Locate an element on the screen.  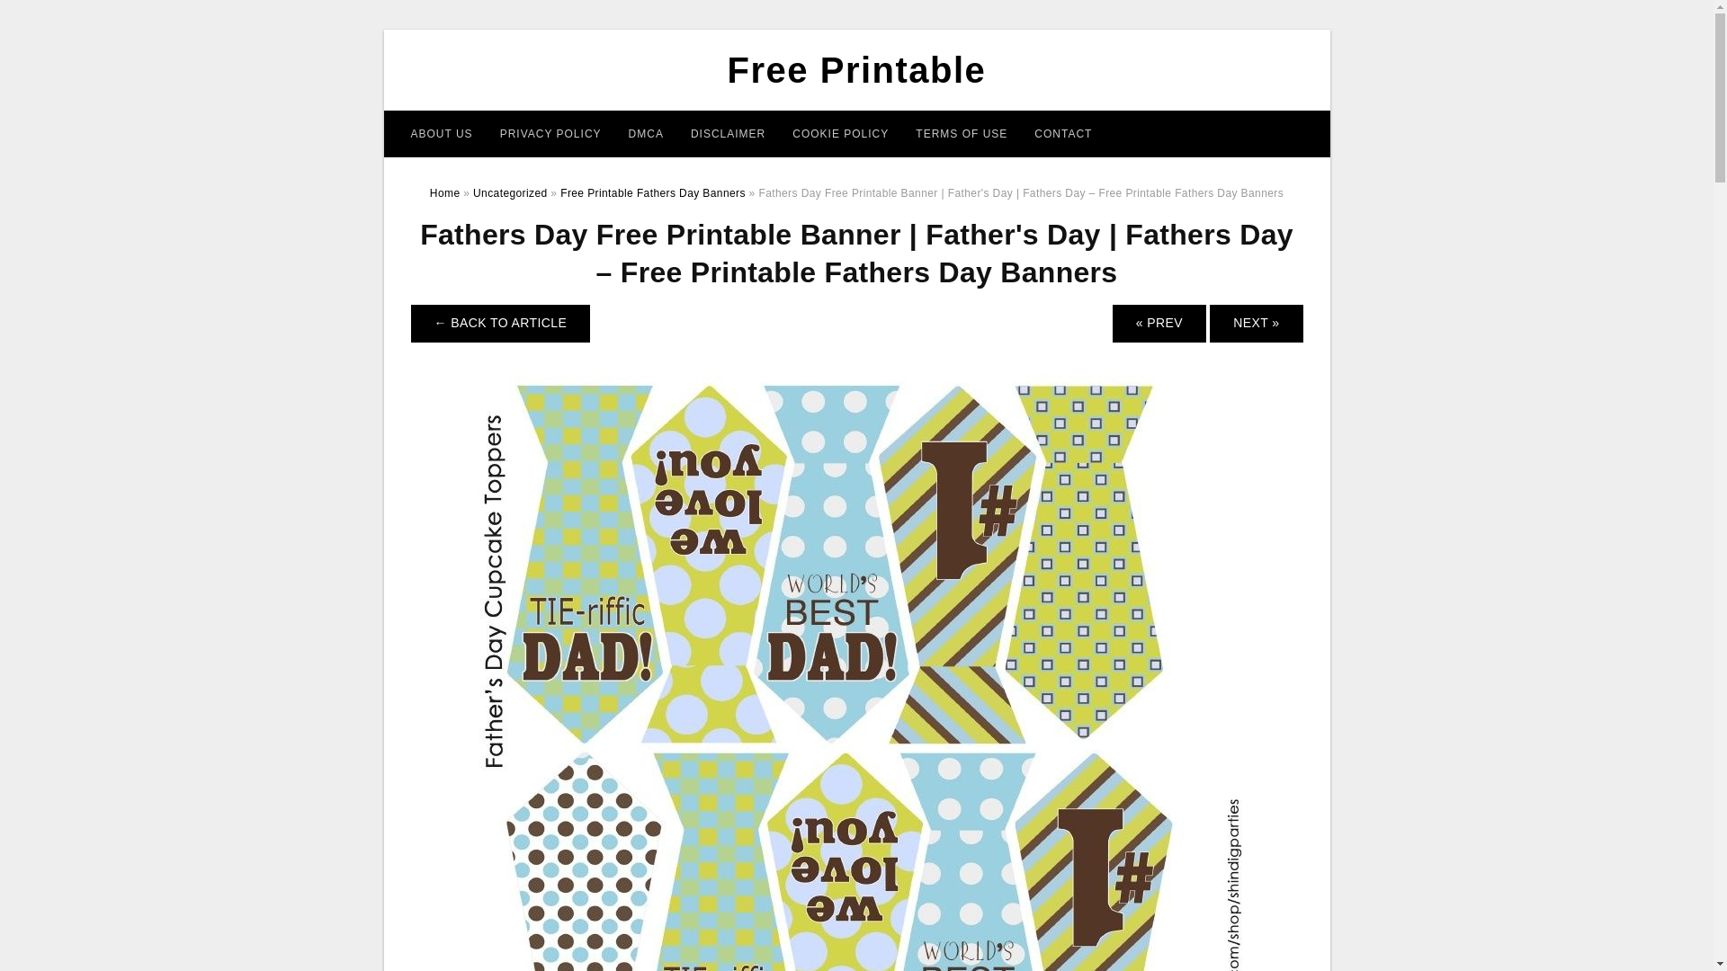
Free Printable is located at coordinates (856, 70).